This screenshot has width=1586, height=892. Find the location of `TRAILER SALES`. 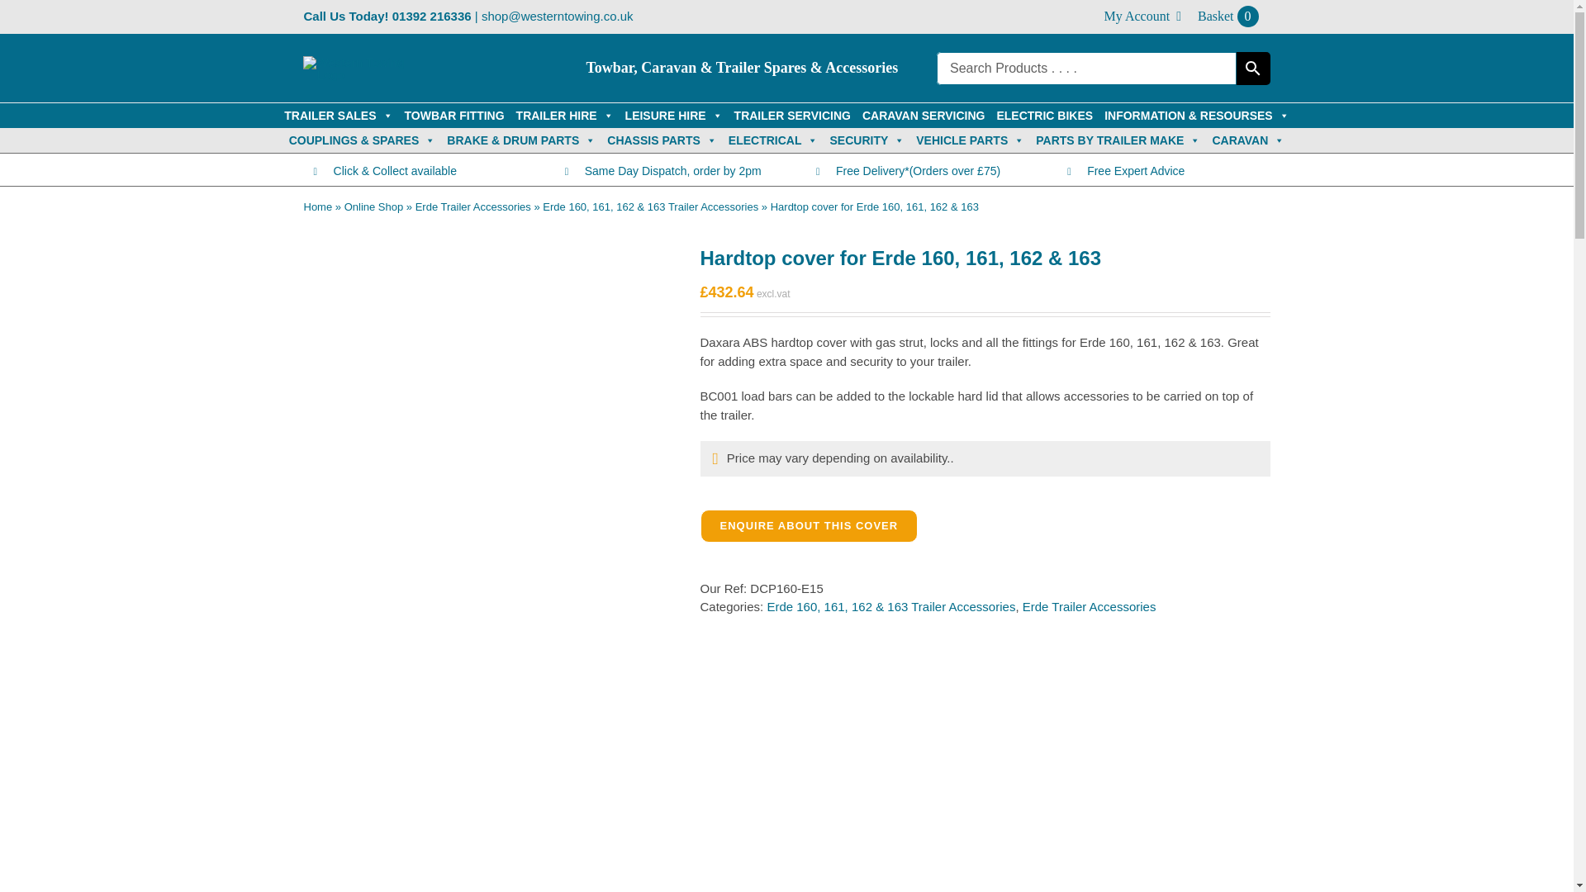

TRAILER SALES is located at coordinates (338, 116).